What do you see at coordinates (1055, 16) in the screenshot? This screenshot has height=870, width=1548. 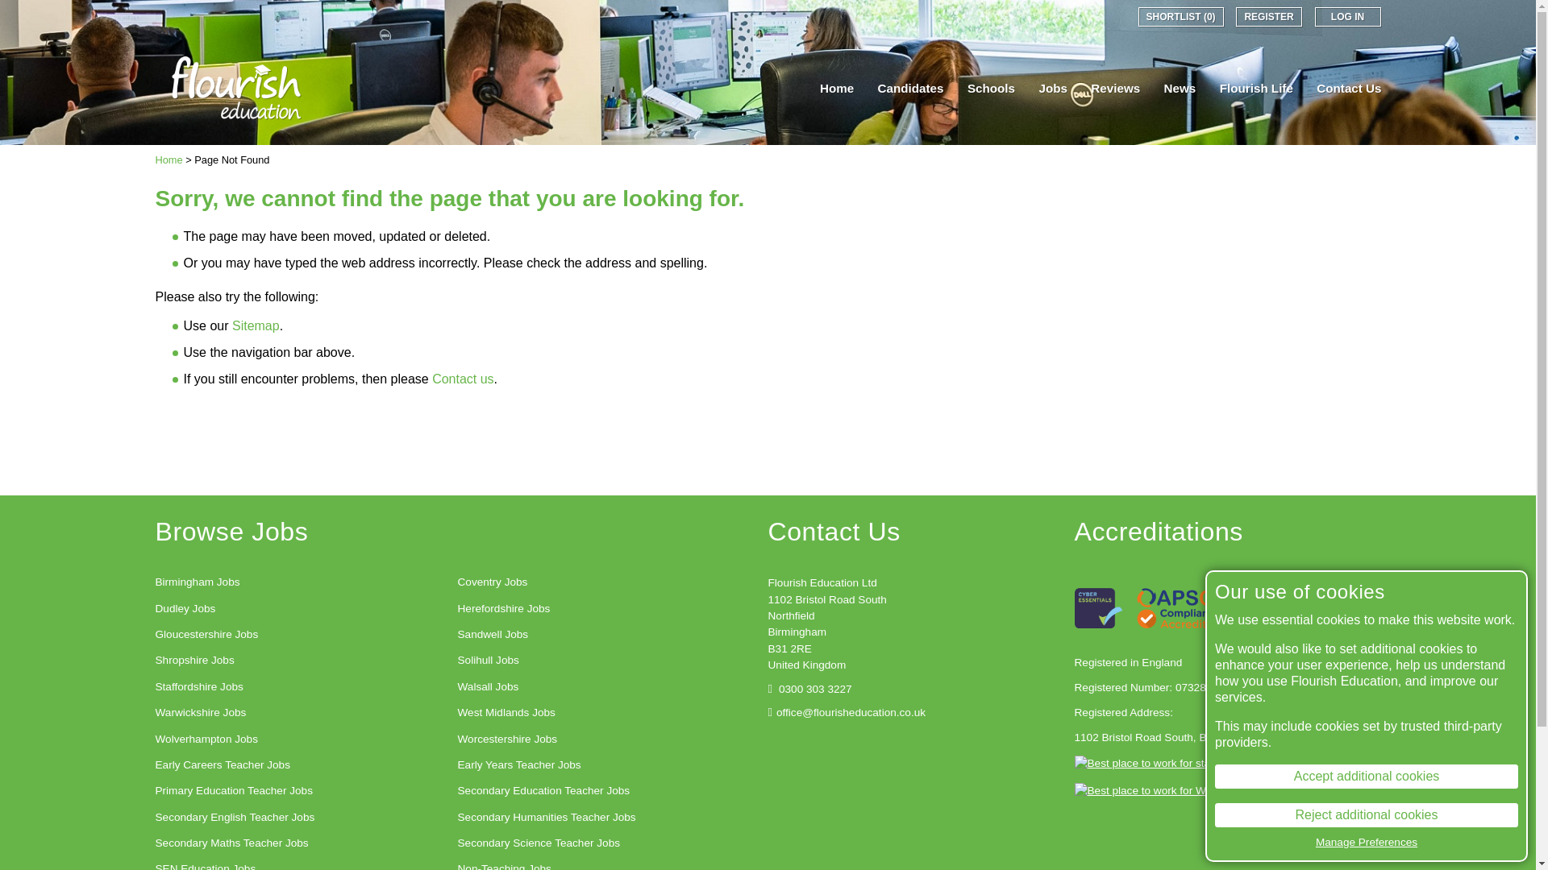 I see `Follow us on Facebook` at bounding box center [1055, 16].